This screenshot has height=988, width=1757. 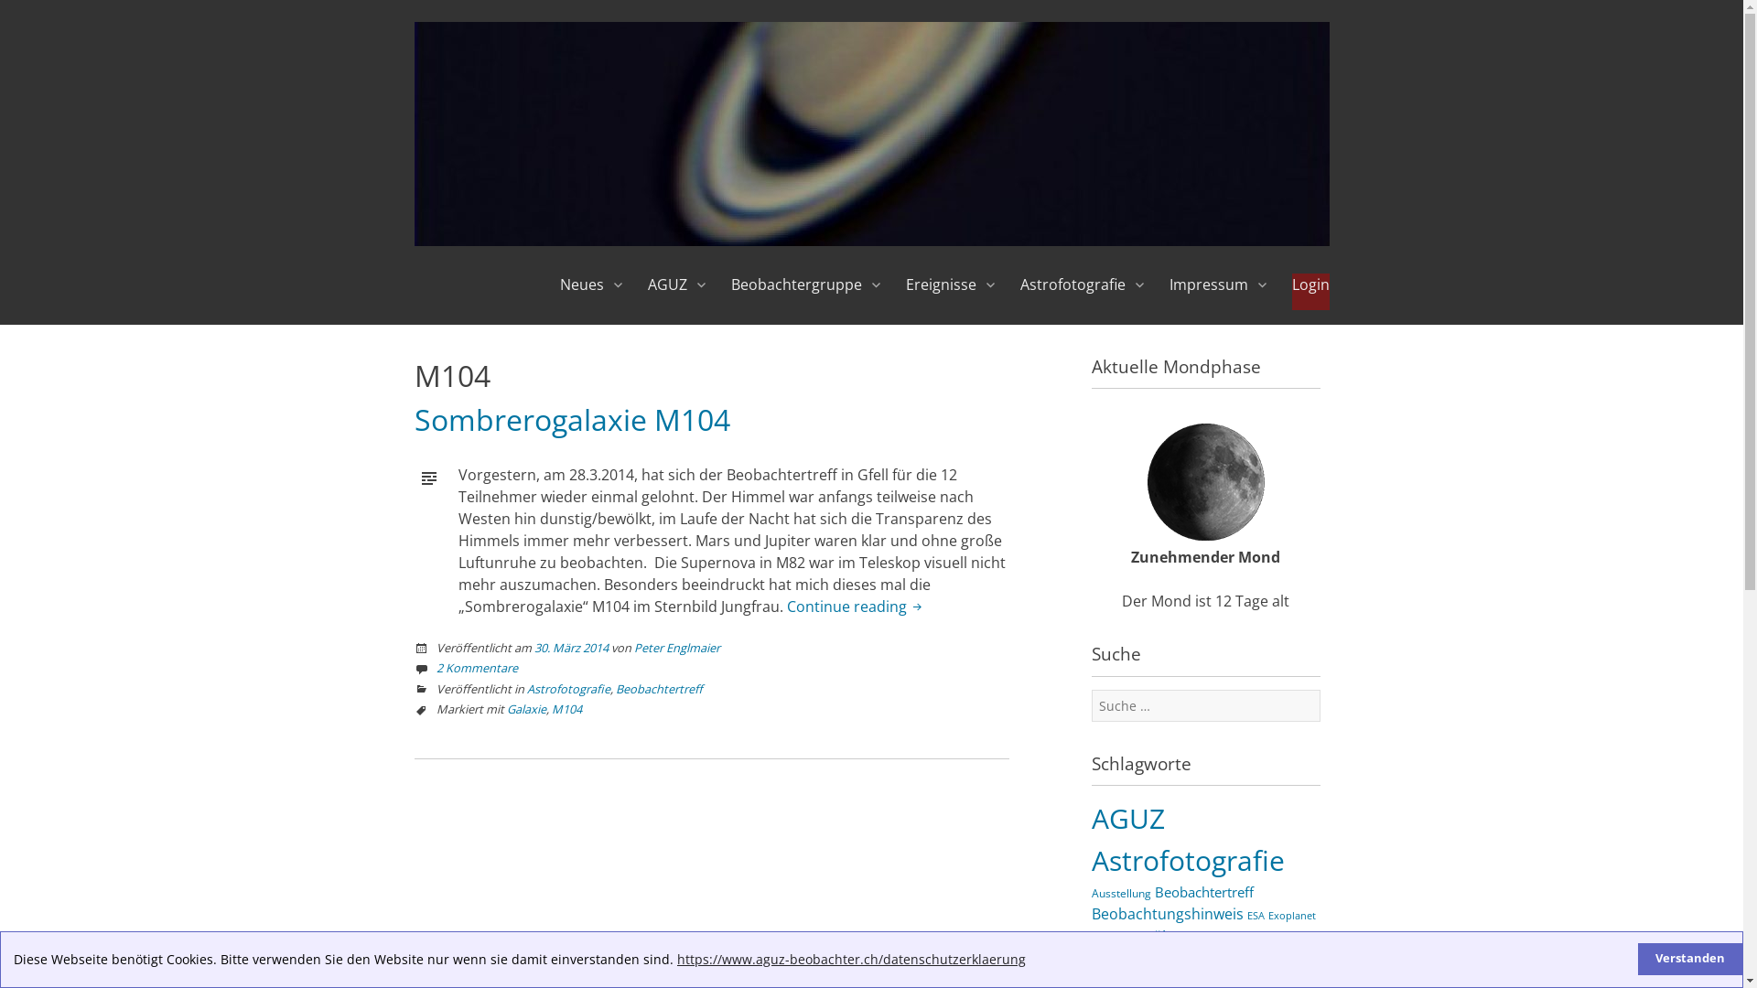 I want to click on Impressum, so click(x=1216, y=292).